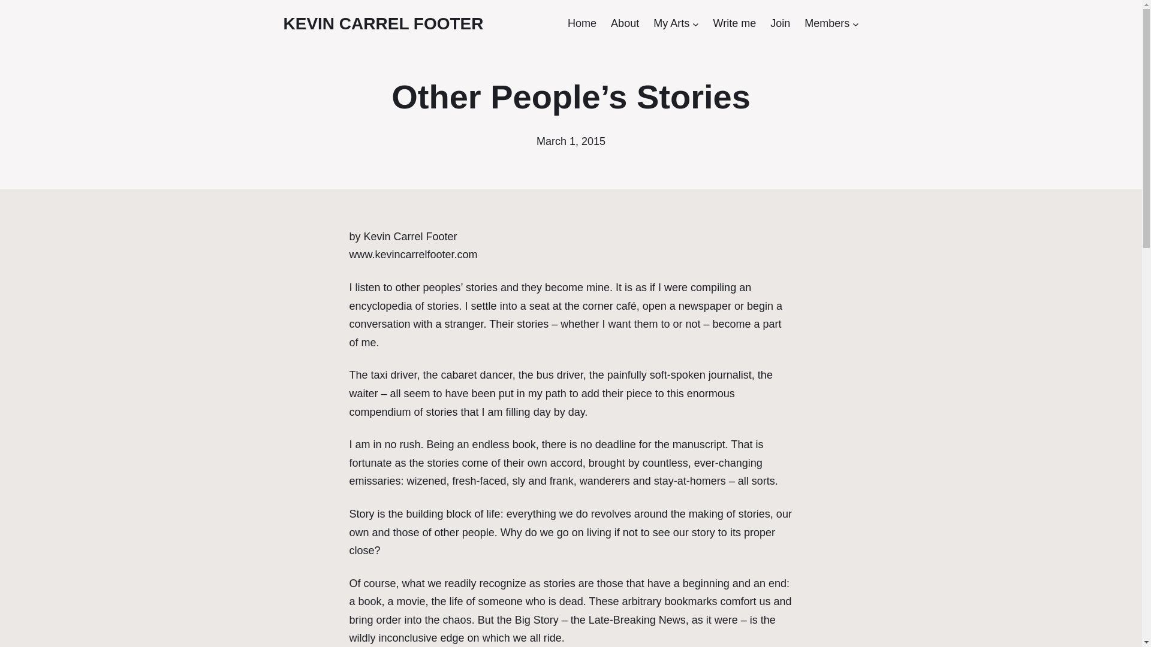 This screenshot has height=647, width=1151. What do you see at coordinates (827, 23) in the screenshot?
I see `Members` at bounding box center [827, 23].